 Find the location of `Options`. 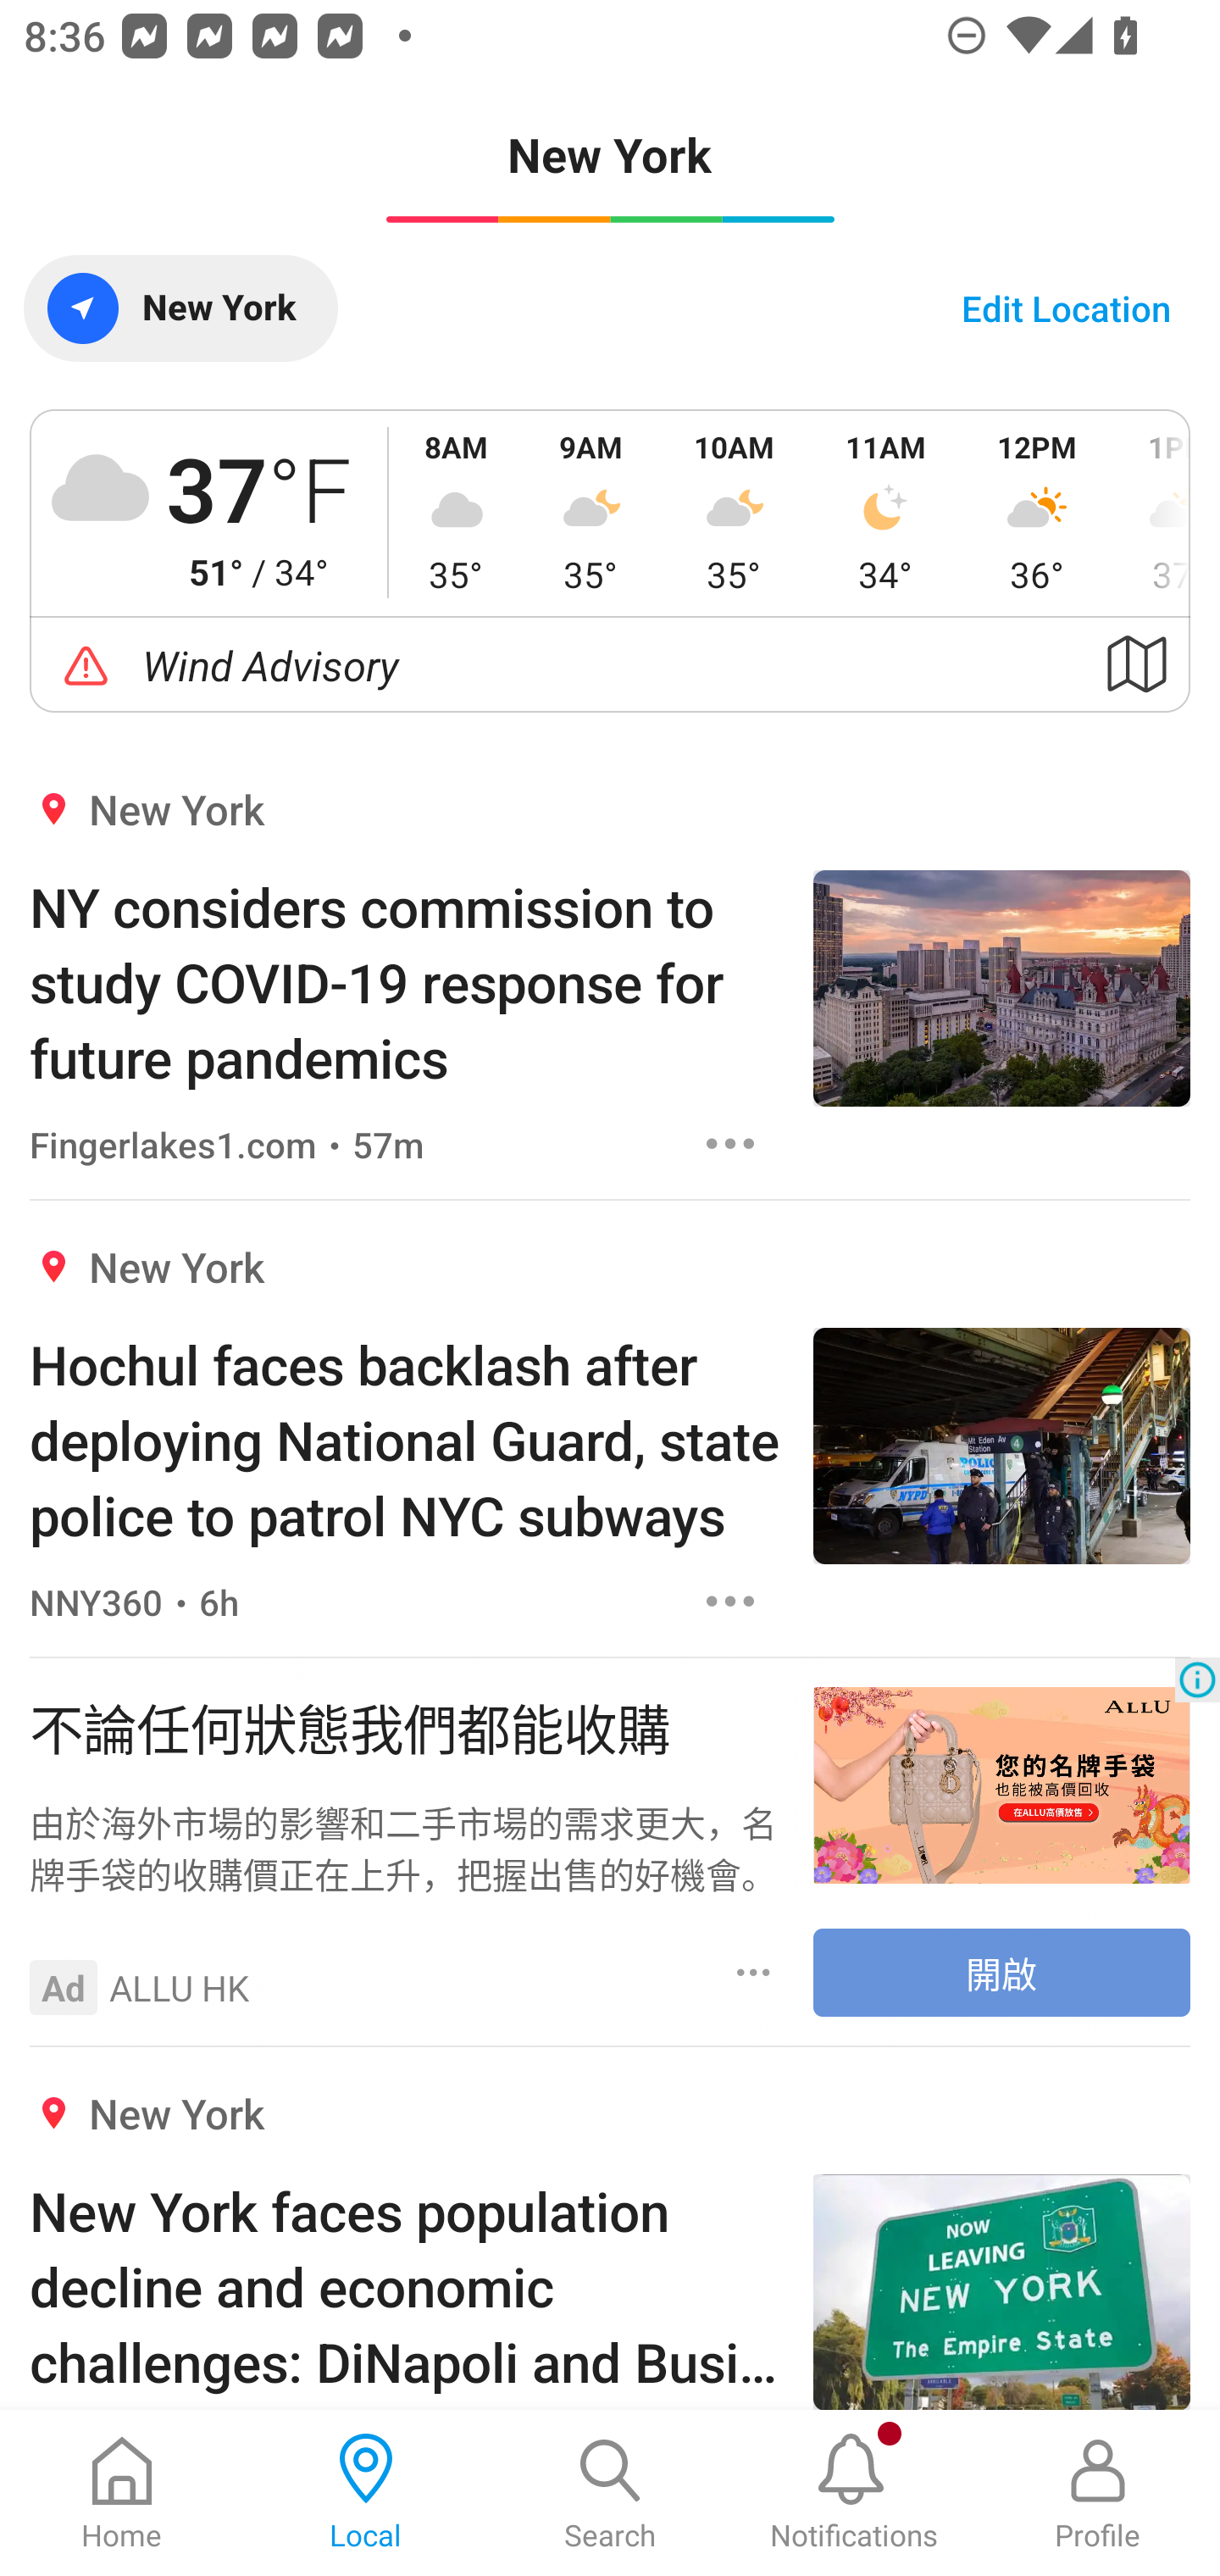

Options is located at coordinates (730, 1602).